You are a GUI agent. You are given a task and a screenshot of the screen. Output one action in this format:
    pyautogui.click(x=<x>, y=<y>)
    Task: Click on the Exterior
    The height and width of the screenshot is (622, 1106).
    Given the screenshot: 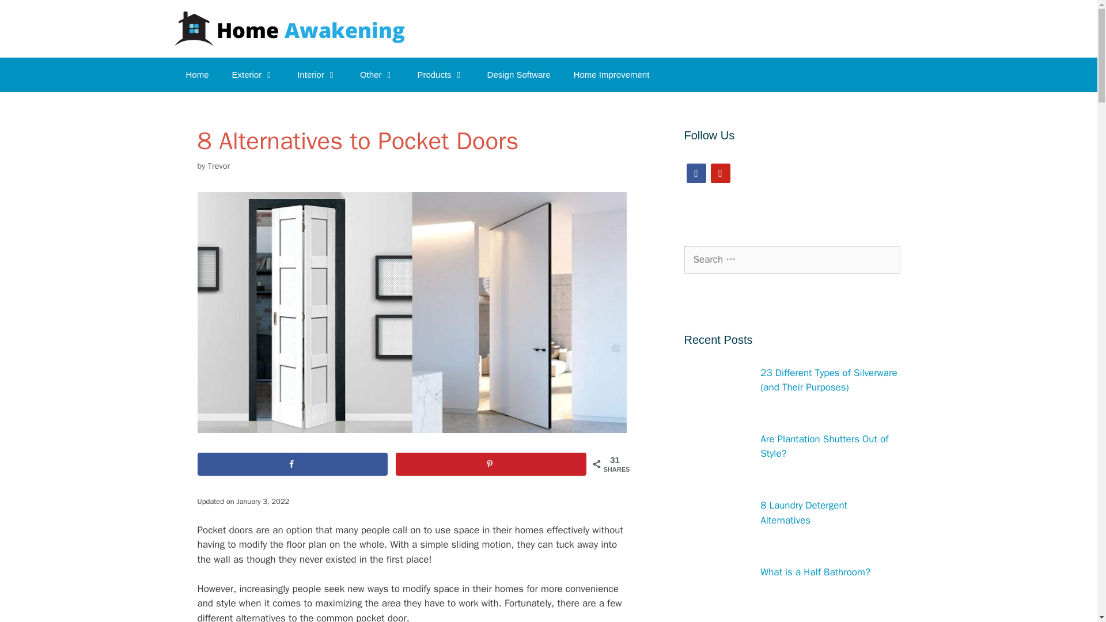 What is the action you would take?
    pyautogui.click(x=253, y=75)
    